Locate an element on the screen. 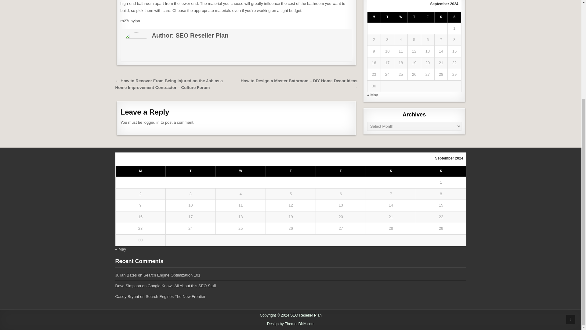 The height and width of the screenshot is (330, 586). Monday is located at coordinates (374, 17).